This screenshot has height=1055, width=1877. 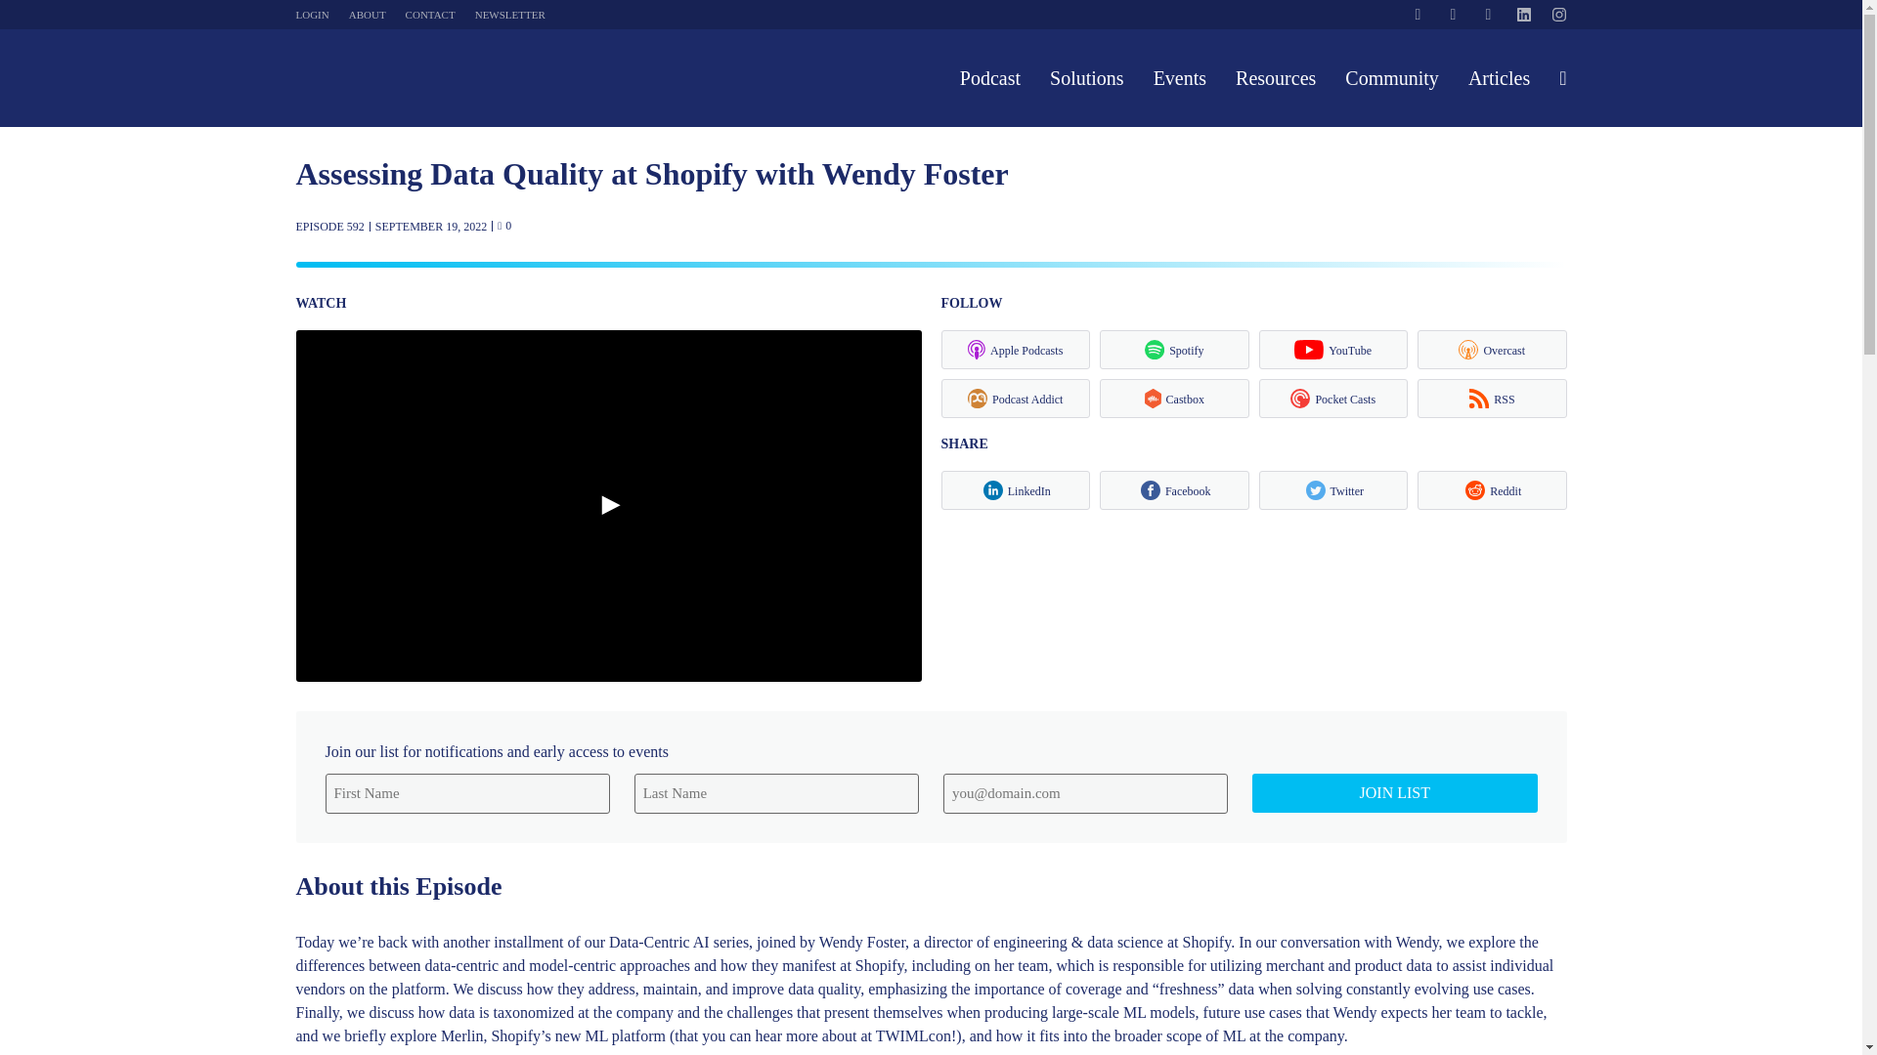 What do you see at coordinates (1015, 398) in the screenshot?
I see `Podcast Addict` at bounding box center [1015, 398].